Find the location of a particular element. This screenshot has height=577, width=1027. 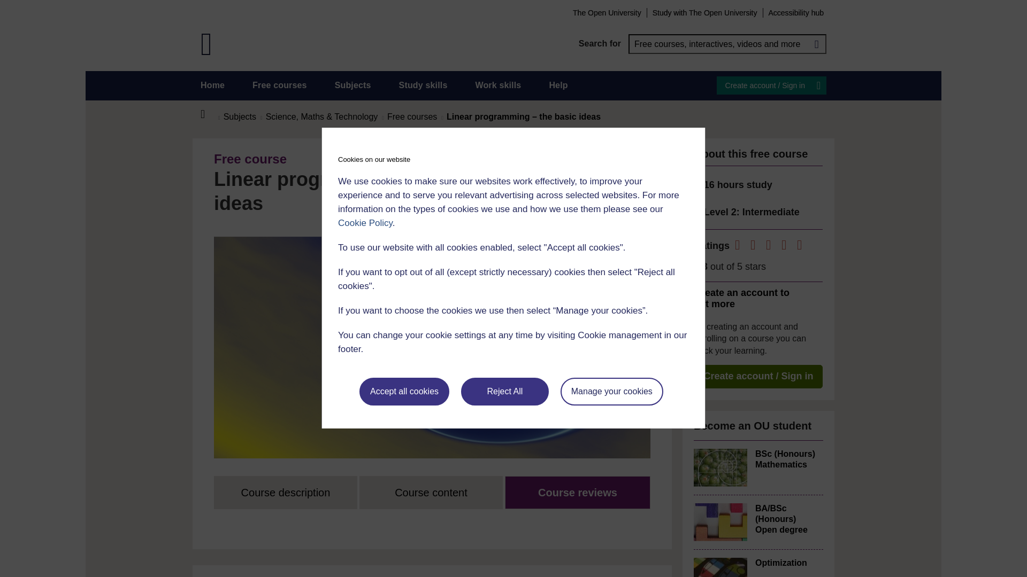

Accept all cookies is located at coordinates (404, 392).